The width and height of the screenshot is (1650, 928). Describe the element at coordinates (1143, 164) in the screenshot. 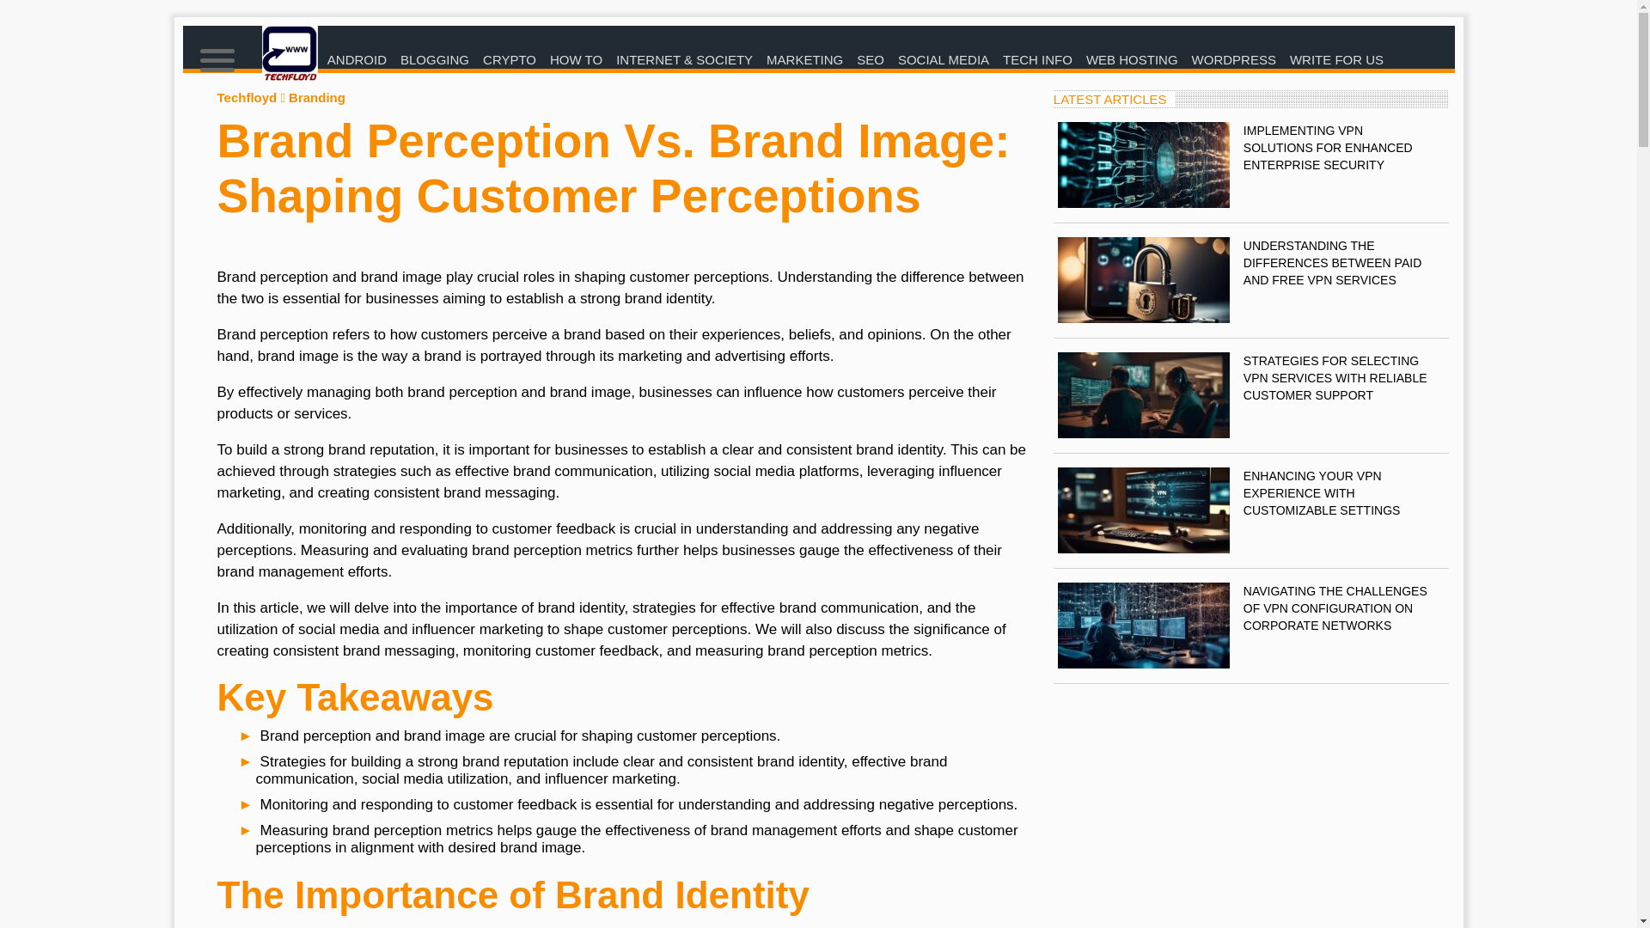

I see `Implementing VPN Solutions for Enhanced Enterprise Security` at that location.